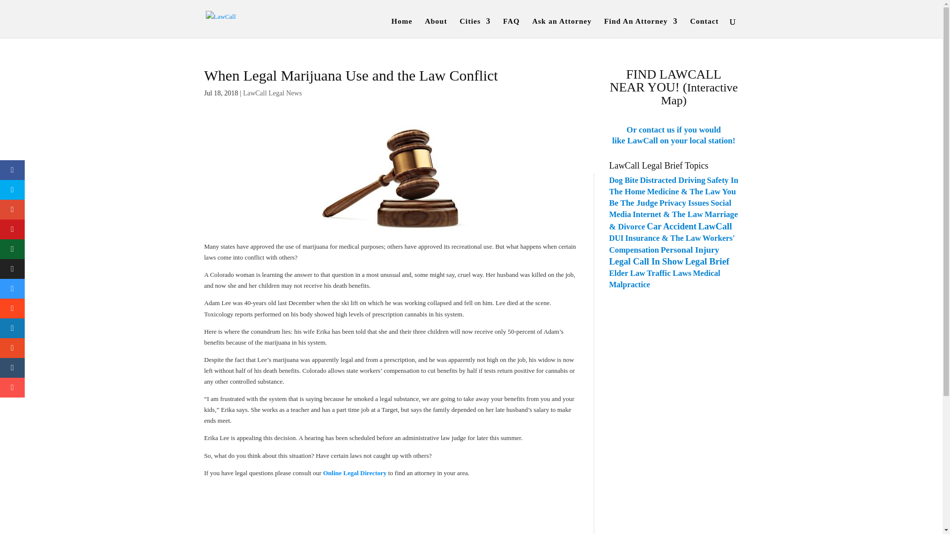 The image size is (950, 534). What do you see at coordinates (705, 28) in the screenshot?
I see `Contact` at bounding box center [705, 28].